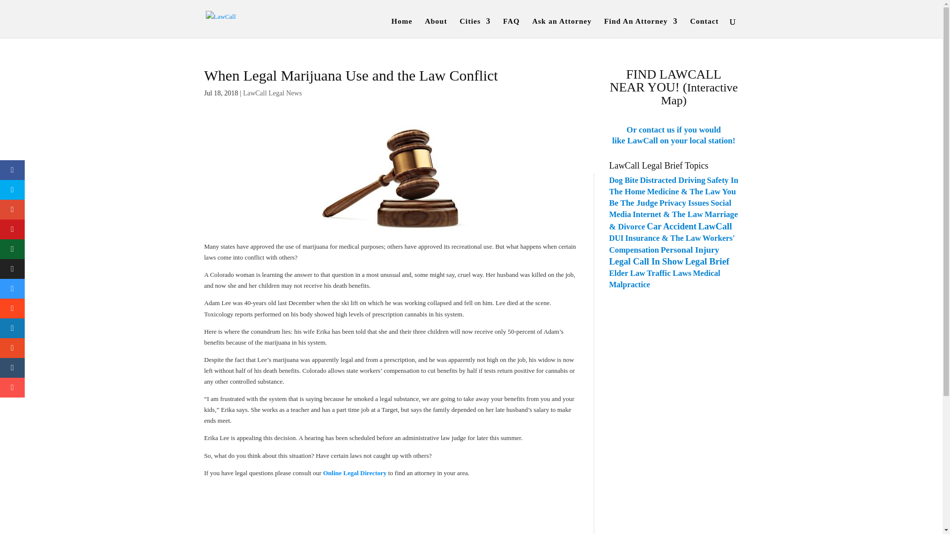 The image size is (950, 534). What do you see at coordinates (705, 28) in the screenshot?
I see `Contact` at bounding box center [705, 28].